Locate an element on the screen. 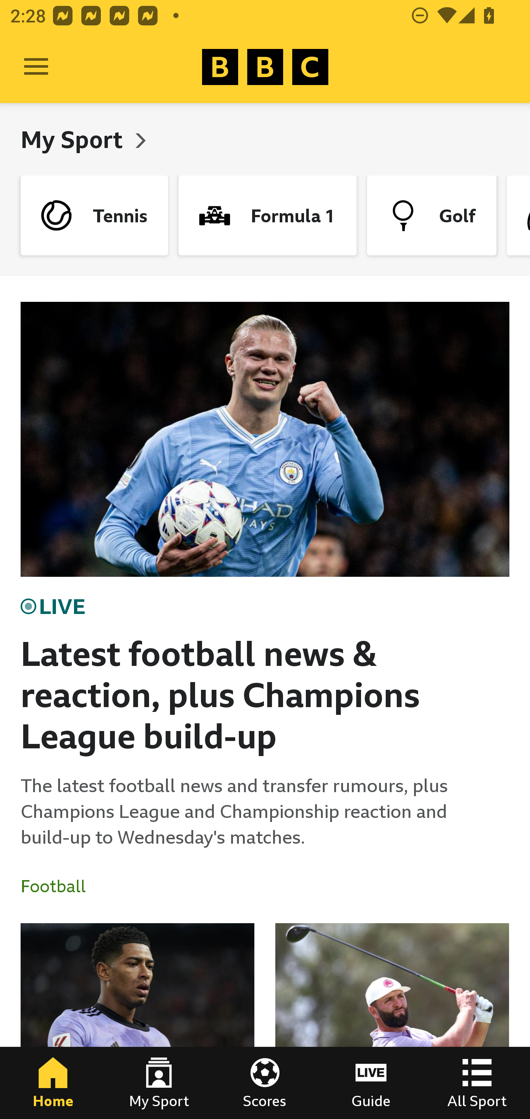 The height and width of the screenshot is (1119, 530). Open Menu is located at coordinates (36, 67).